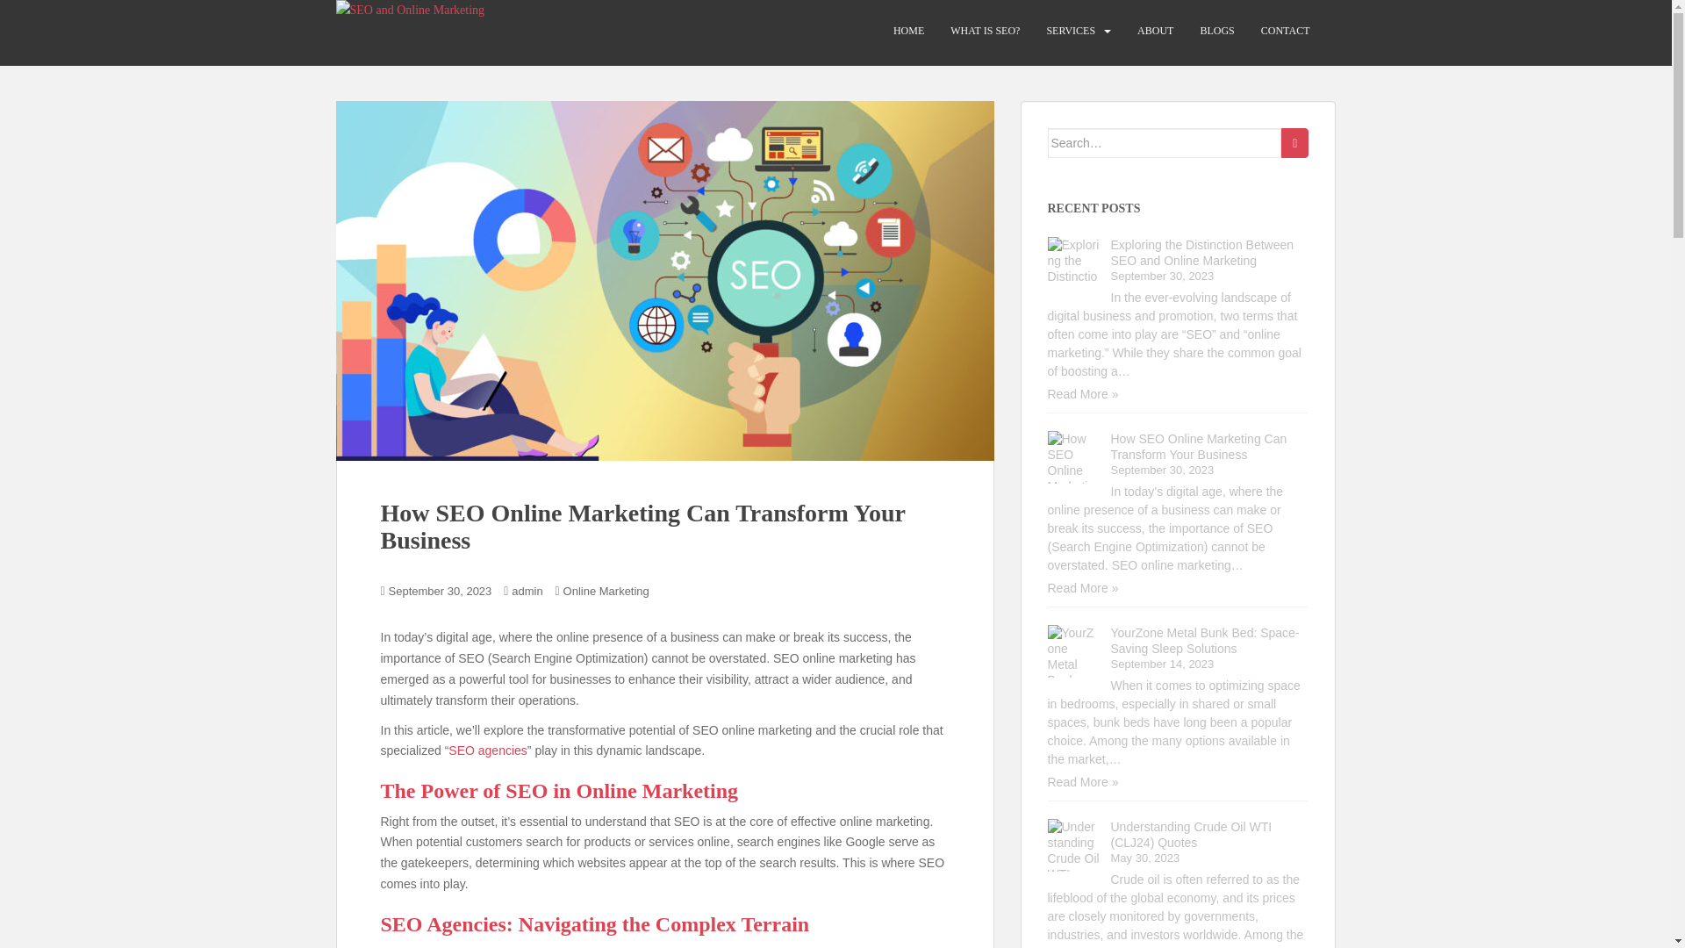 This screenshot has width=1685, height=948. Describe the element at coordinates (606, 592) in the screenshot. I see `Online Marketing` at that location.